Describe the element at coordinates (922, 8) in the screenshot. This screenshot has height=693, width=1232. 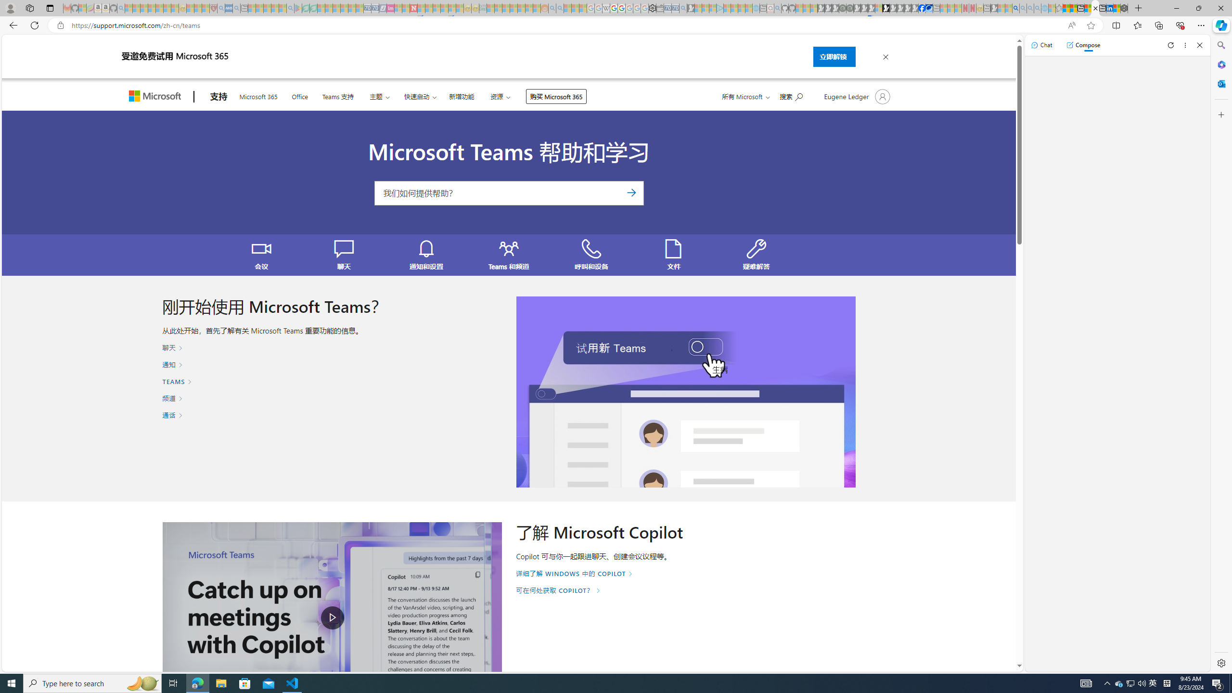
I see `Nordace | Facebook` at that location.